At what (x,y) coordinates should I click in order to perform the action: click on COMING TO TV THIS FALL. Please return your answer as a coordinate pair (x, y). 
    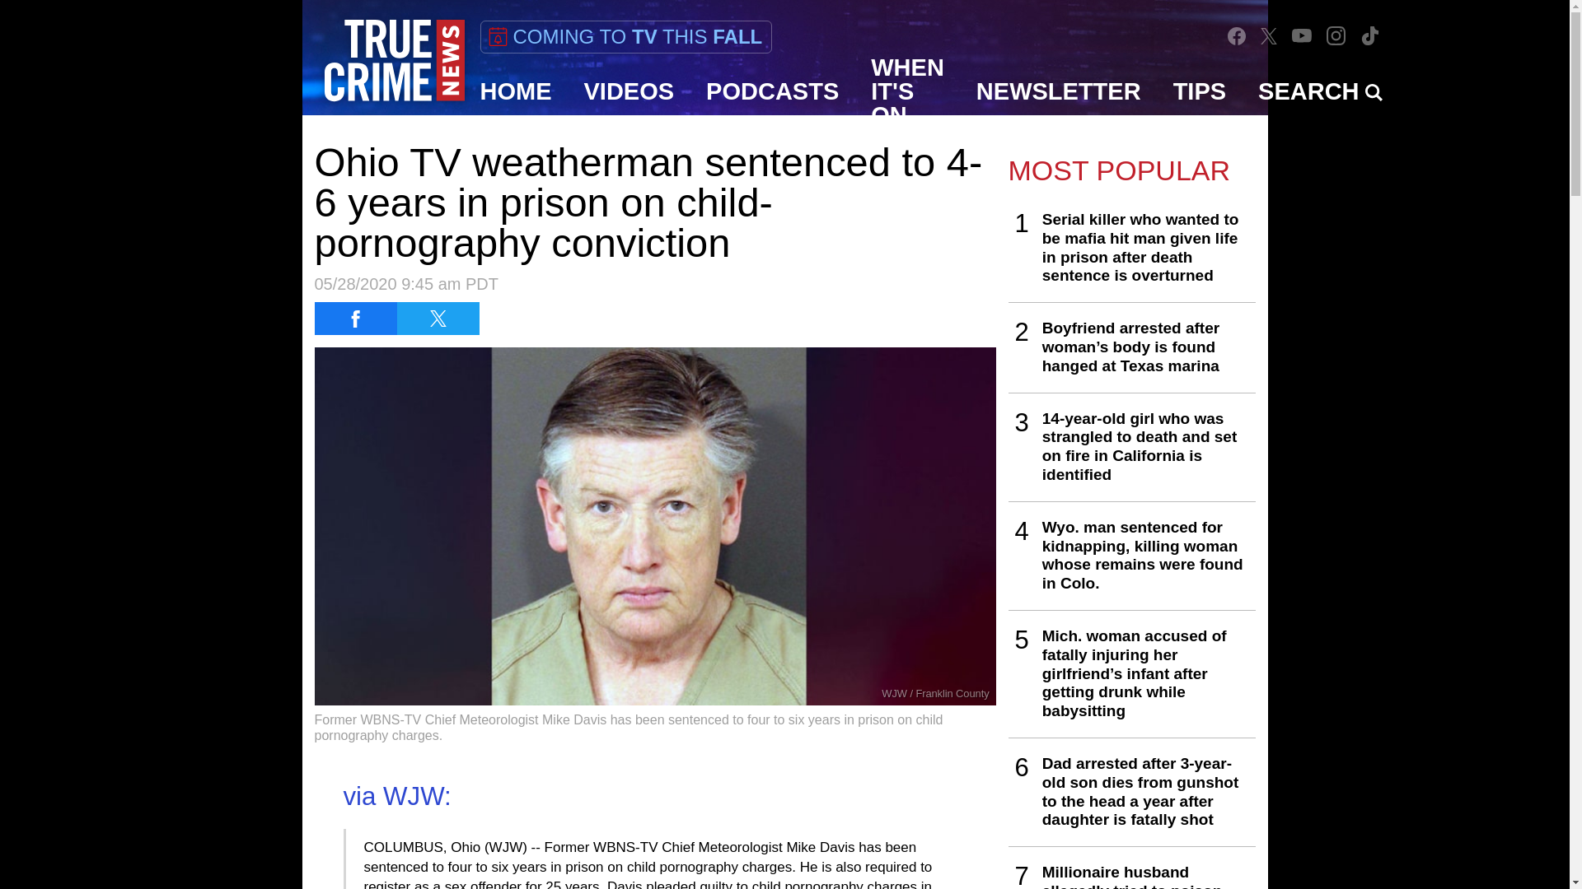
    Looking at the image, I should click on (625, 36).